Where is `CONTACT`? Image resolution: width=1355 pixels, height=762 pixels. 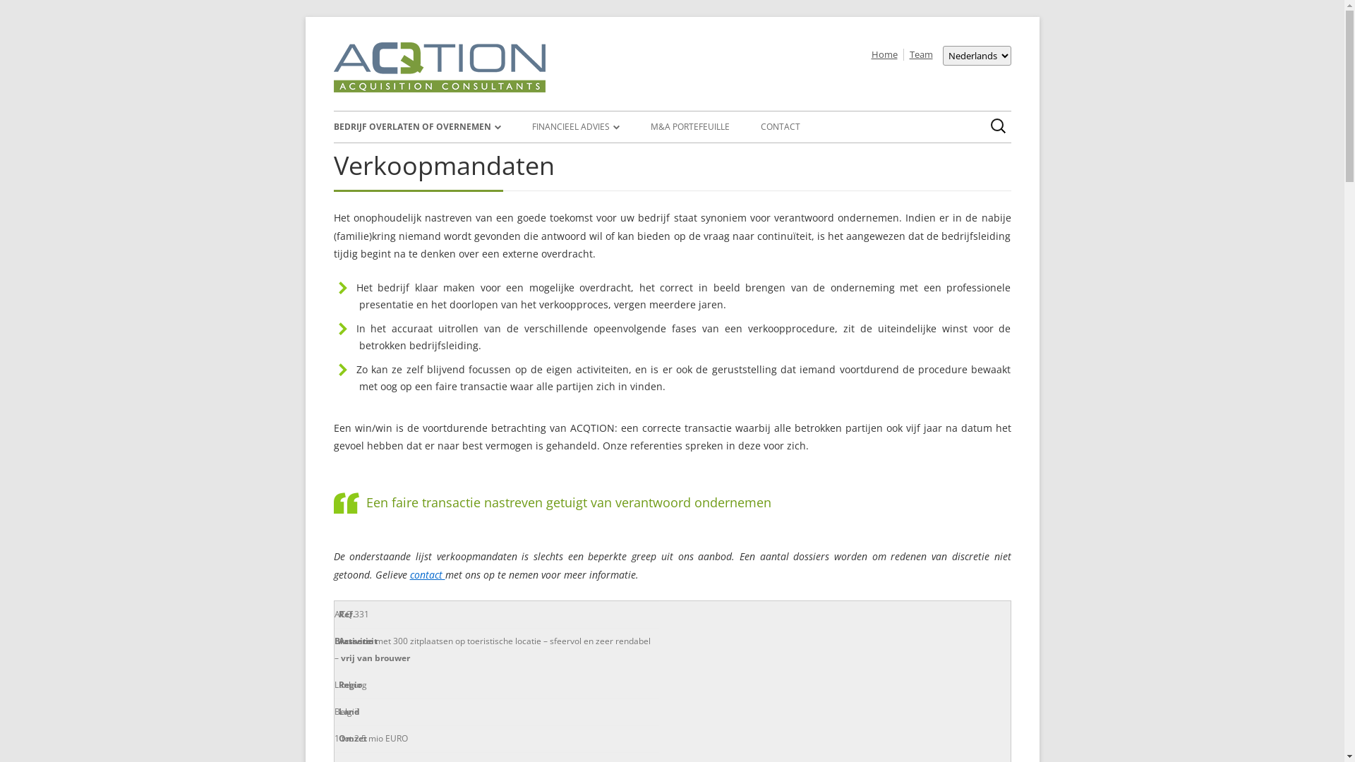 CONTACT is located at coordinates (781, 127).